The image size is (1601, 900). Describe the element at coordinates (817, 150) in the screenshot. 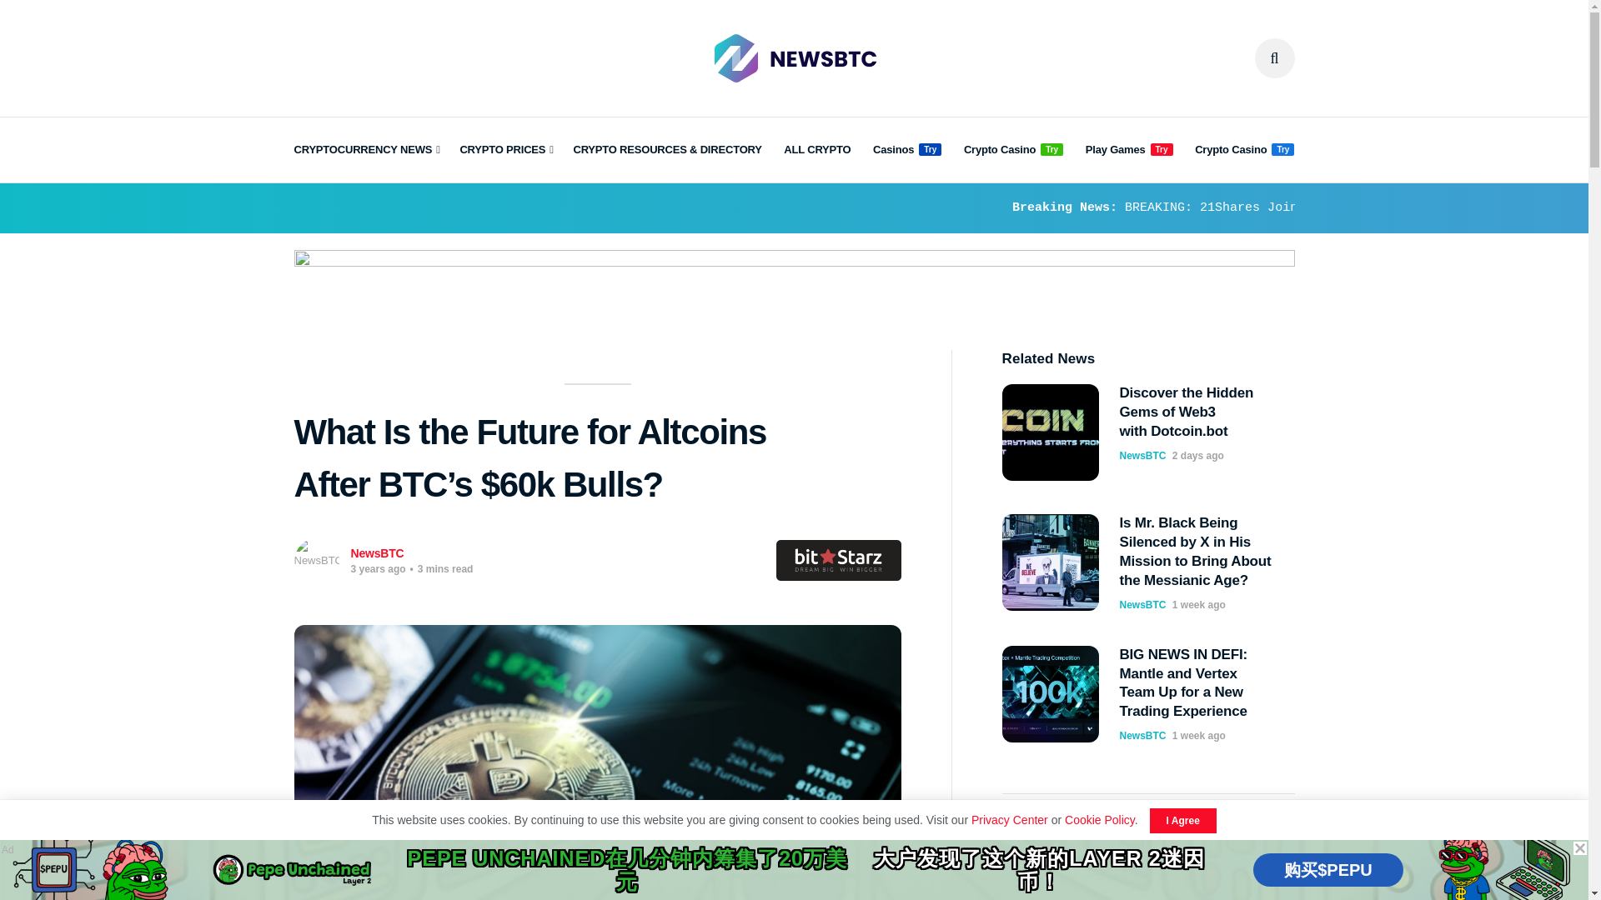

I see `ALL CRYPTO` at that location.